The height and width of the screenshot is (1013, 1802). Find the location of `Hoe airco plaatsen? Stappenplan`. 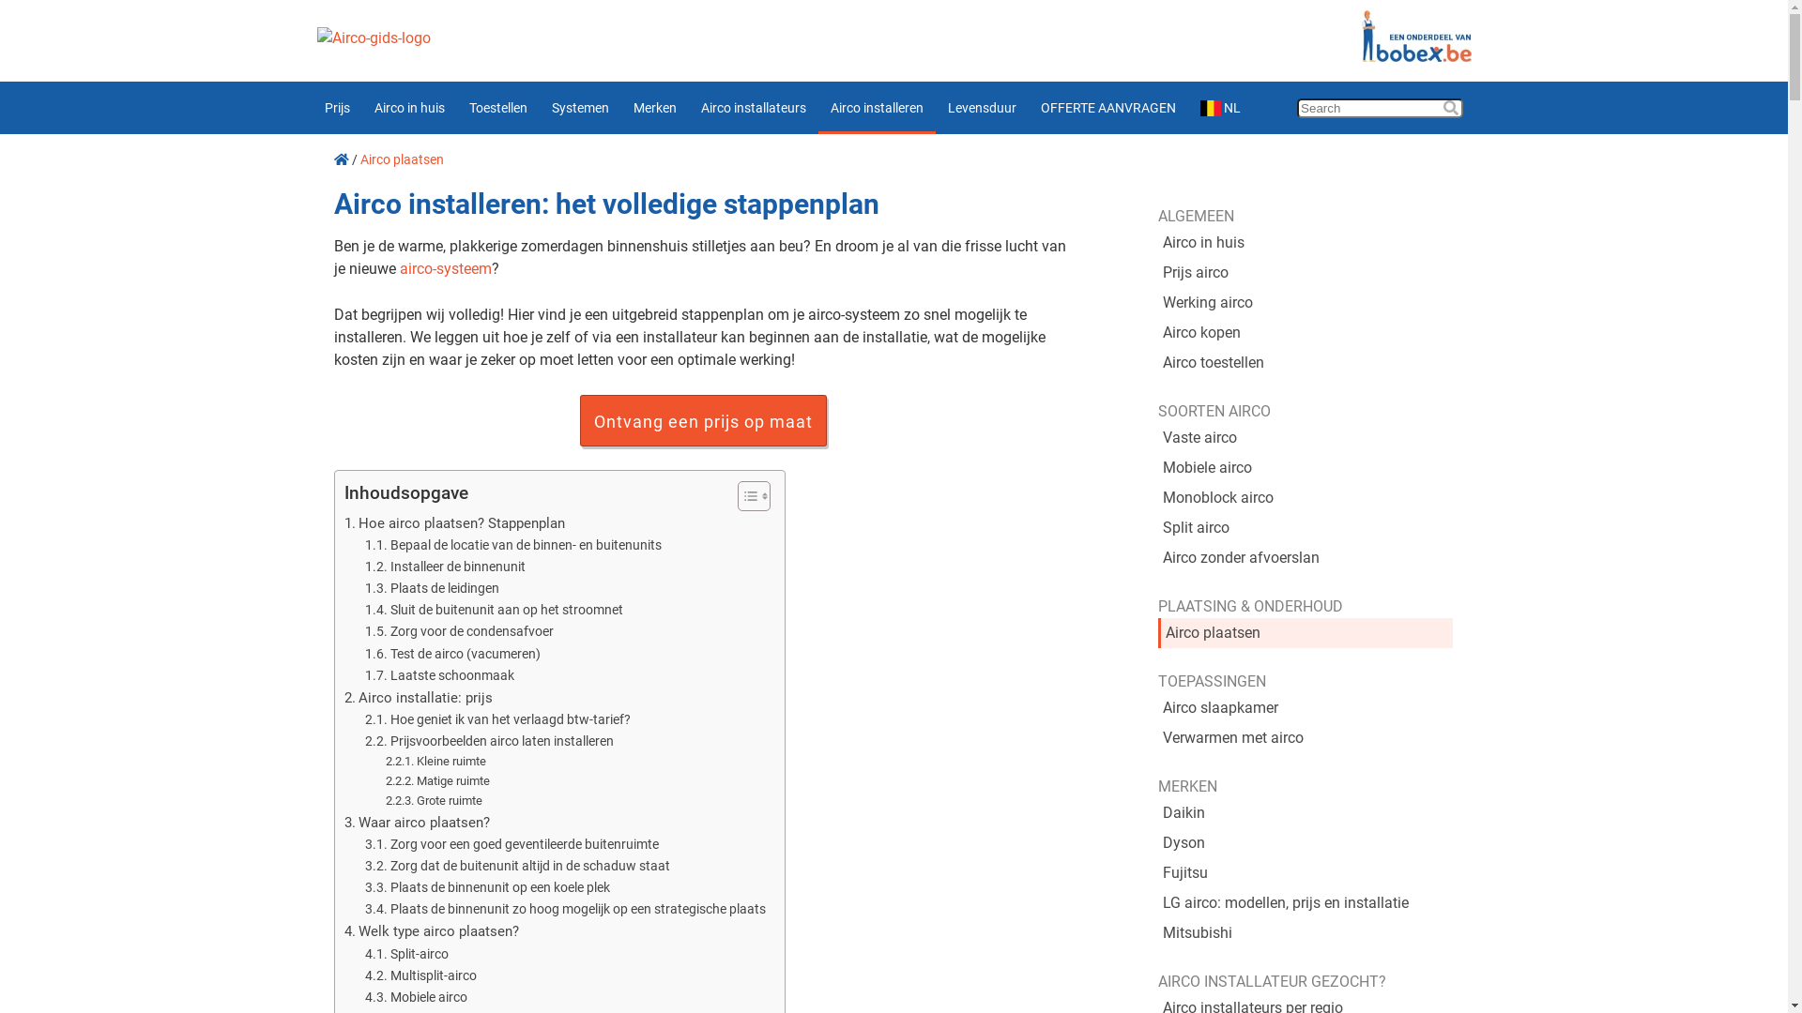

Hoe airco plaatsen? Stappenplan is located at coordinates (454, 523).